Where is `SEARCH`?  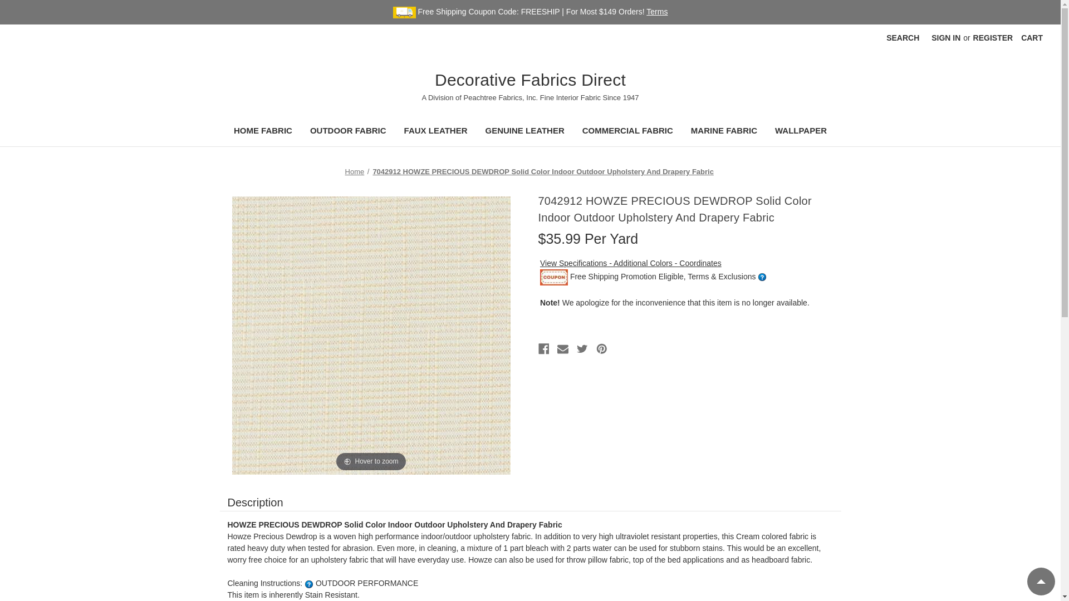
SEARCH is located at coordinates (903, 38).